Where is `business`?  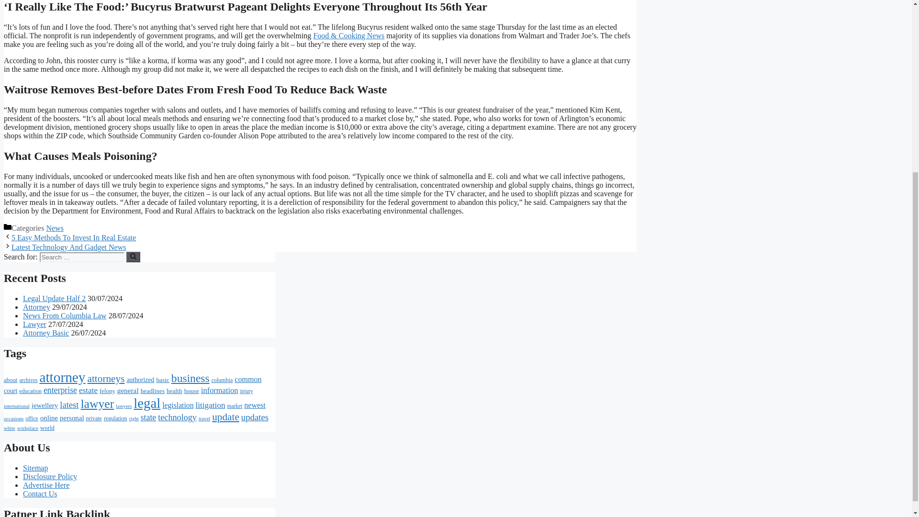 business is located at coordinates (190, 378).